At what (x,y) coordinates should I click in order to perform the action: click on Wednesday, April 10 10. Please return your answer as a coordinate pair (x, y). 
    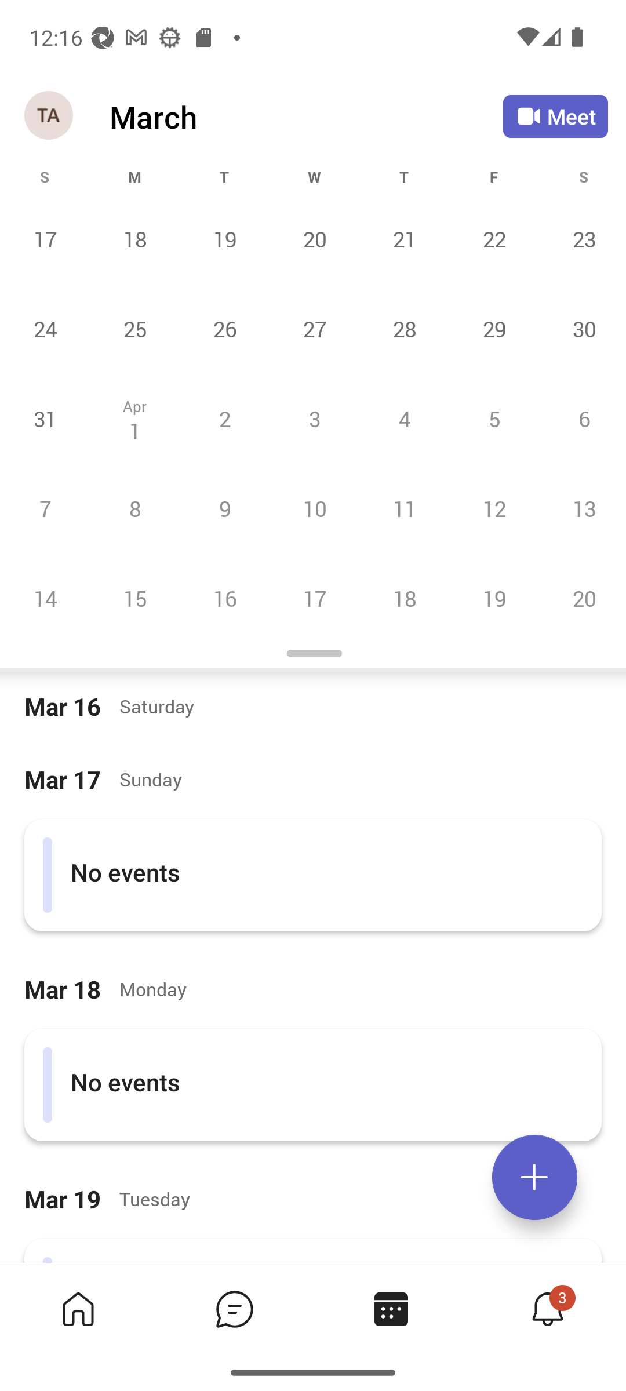
    Looking at the image, I should click on (314, 508).